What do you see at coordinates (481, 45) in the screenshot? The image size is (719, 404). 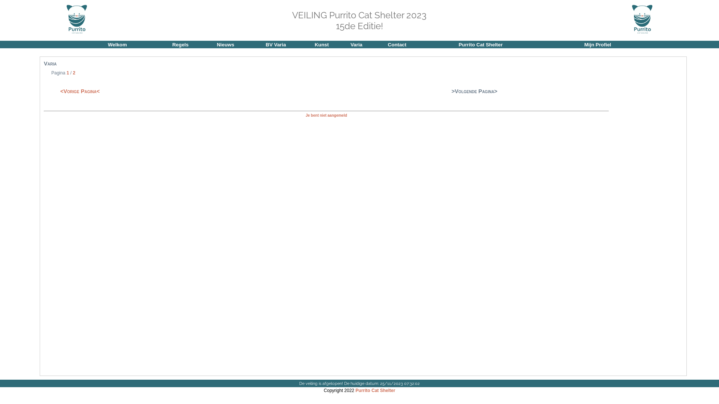 I see `Purrito Cat Shelter` at bounding box center [481, 45].